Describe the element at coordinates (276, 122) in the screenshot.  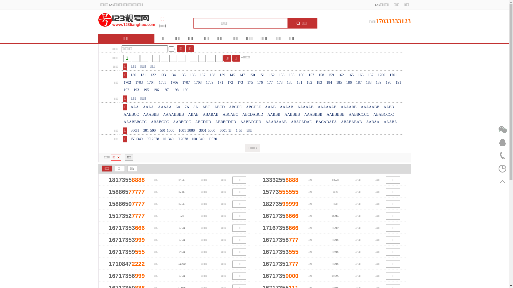
I see `AAABAAAB` at that location.